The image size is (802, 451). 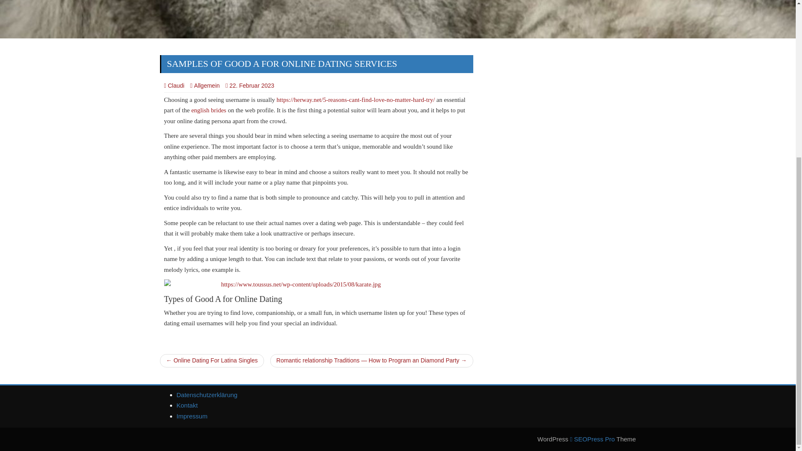 I want to click on Impressum, so click(x=191, y=416).